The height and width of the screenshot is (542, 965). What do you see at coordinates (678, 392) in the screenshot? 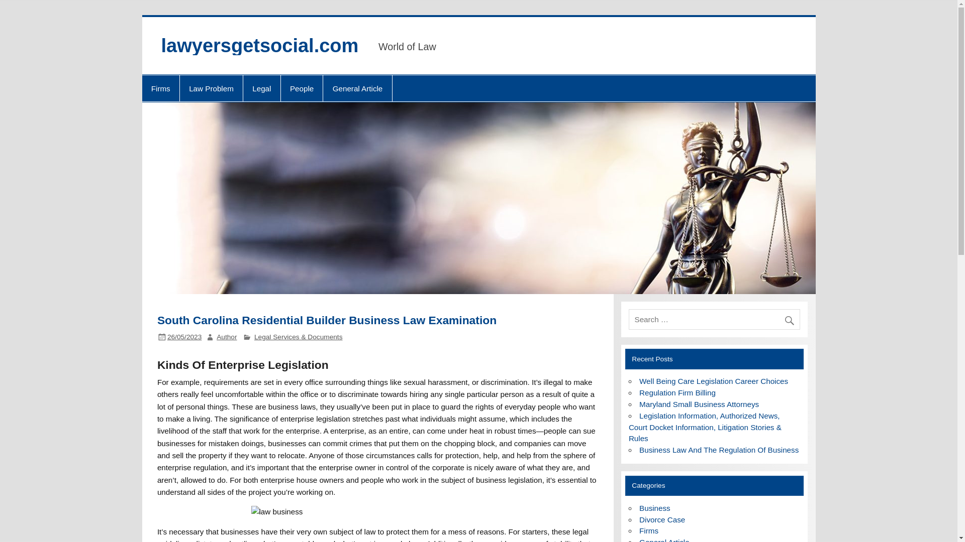
I see `Regulation Firm Billing` at bounding box center [678, 392].